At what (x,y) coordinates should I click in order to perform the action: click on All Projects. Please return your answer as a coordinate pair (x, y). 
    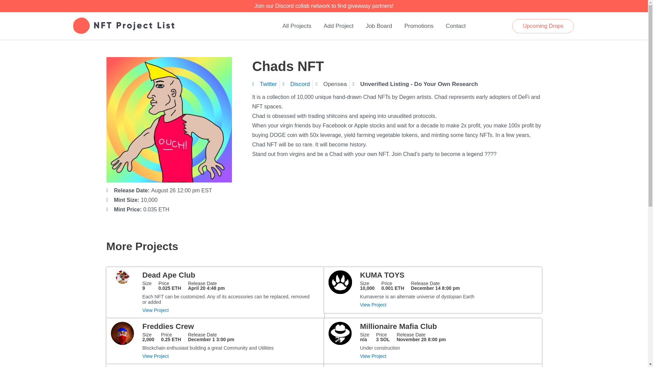
    Looking at the image, I should click on (446, 356).